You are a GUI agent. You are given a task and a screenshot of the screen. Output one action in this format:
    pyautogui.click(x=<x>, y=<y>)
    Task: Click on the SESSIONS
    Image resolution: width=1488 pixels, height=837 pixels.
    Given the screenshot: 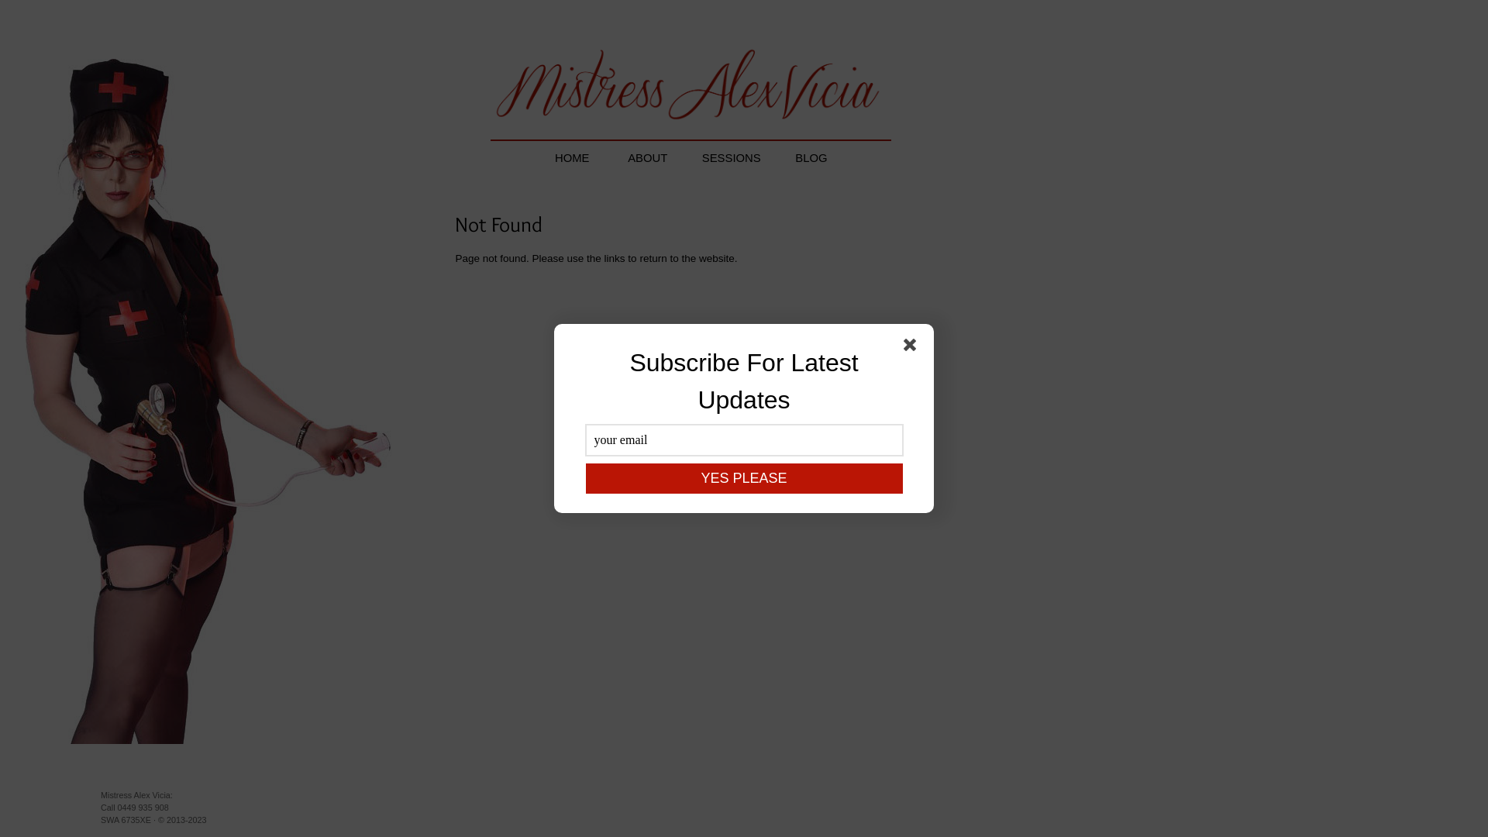 What is the action you would take?
    pyautogui.click(x=737, y=158)
    